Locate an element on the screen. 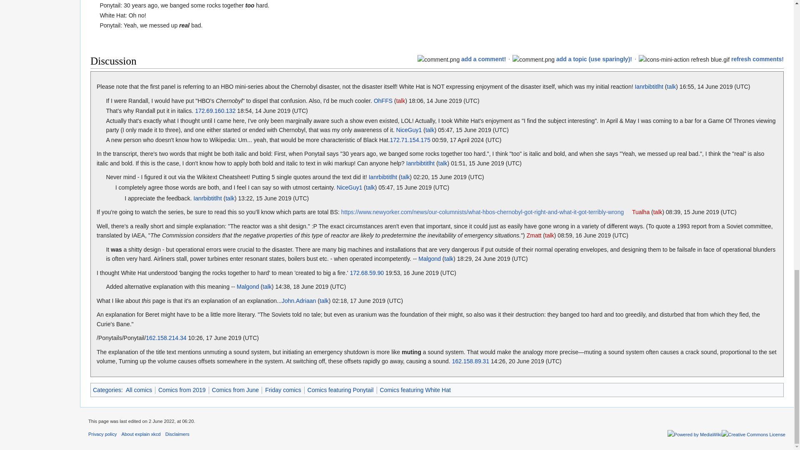  User talk:Ianrbibtitlht is located at coordinates (671, 87).